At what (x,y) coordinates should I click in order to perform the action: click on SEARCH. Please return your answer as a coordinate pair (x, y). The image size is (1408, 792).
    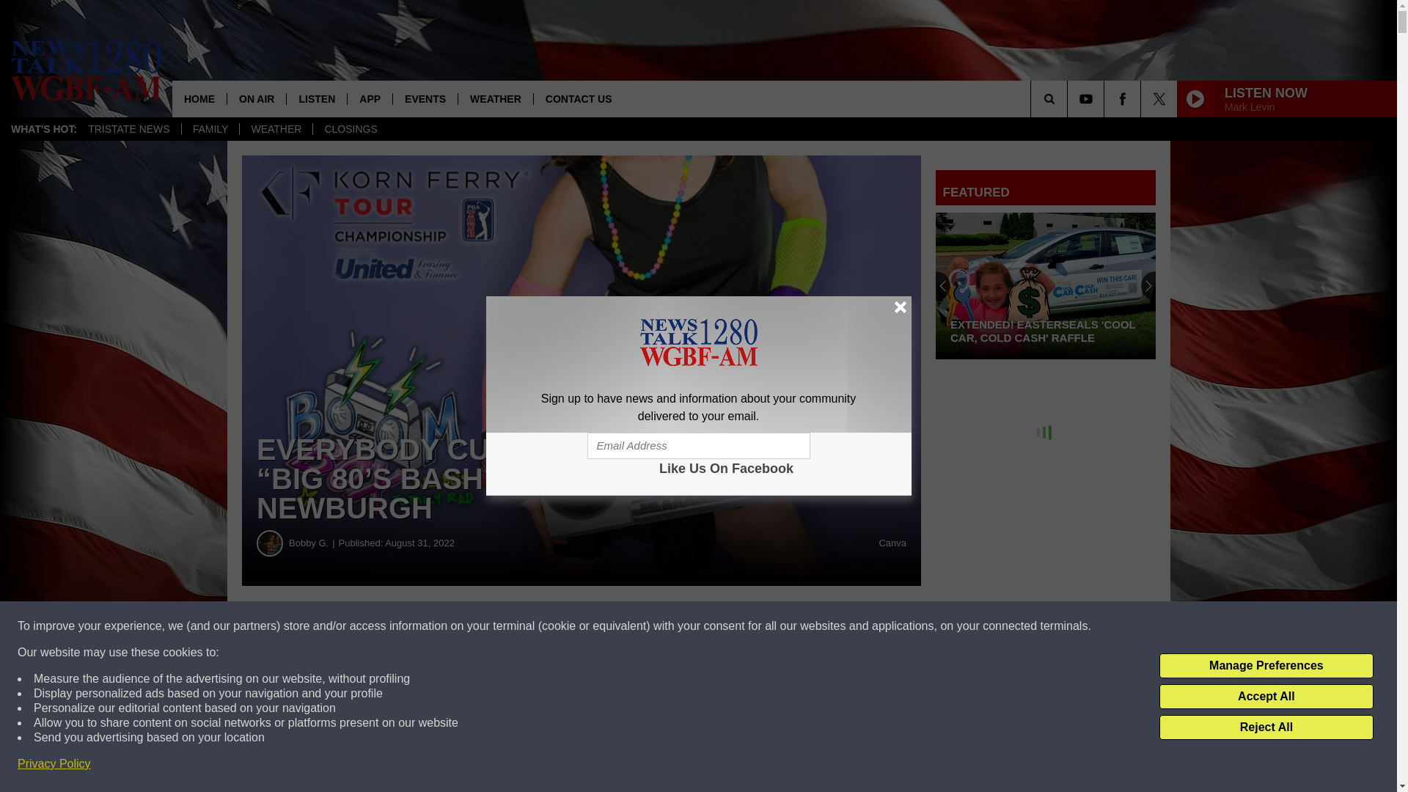
    Looking at the image, I should click on (1069, 98).